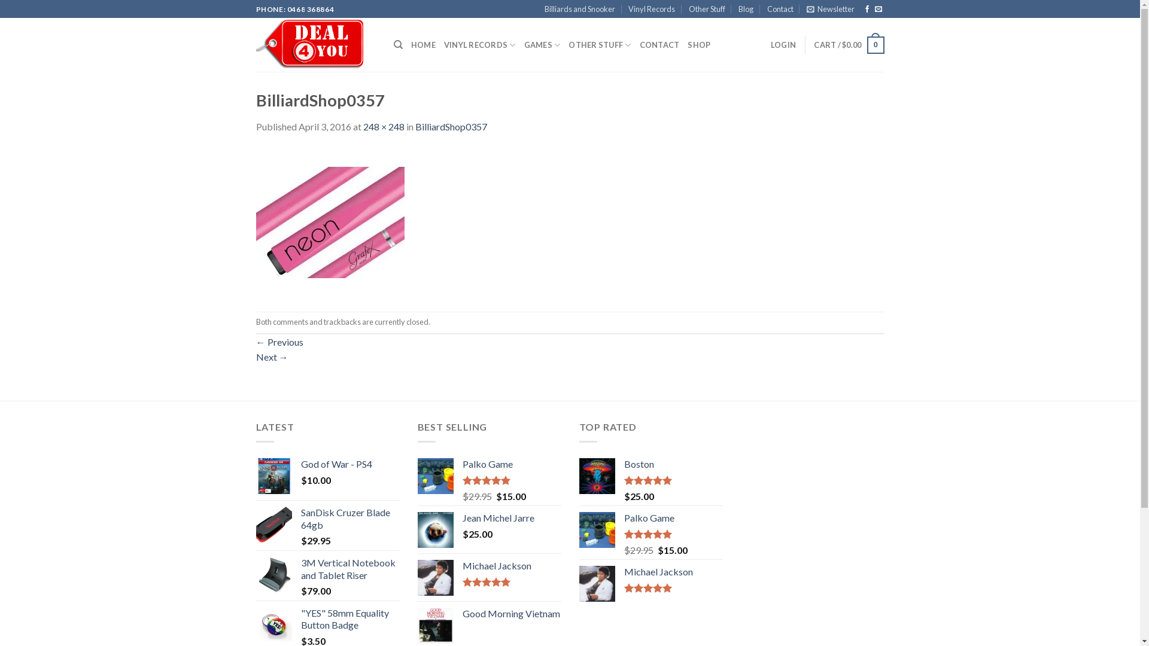 This screenshot has width=1149, height=646. What do you see at coordinates (349, 569) in the screenshot?
I see `3M Vertical Notebook and Tablet Riser` at bounding box center [349, 569].